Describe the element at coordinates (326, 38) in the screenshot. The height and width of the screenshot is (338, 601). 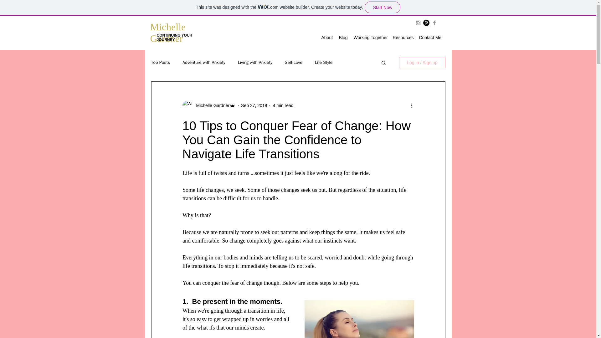
I see `About` at that location.